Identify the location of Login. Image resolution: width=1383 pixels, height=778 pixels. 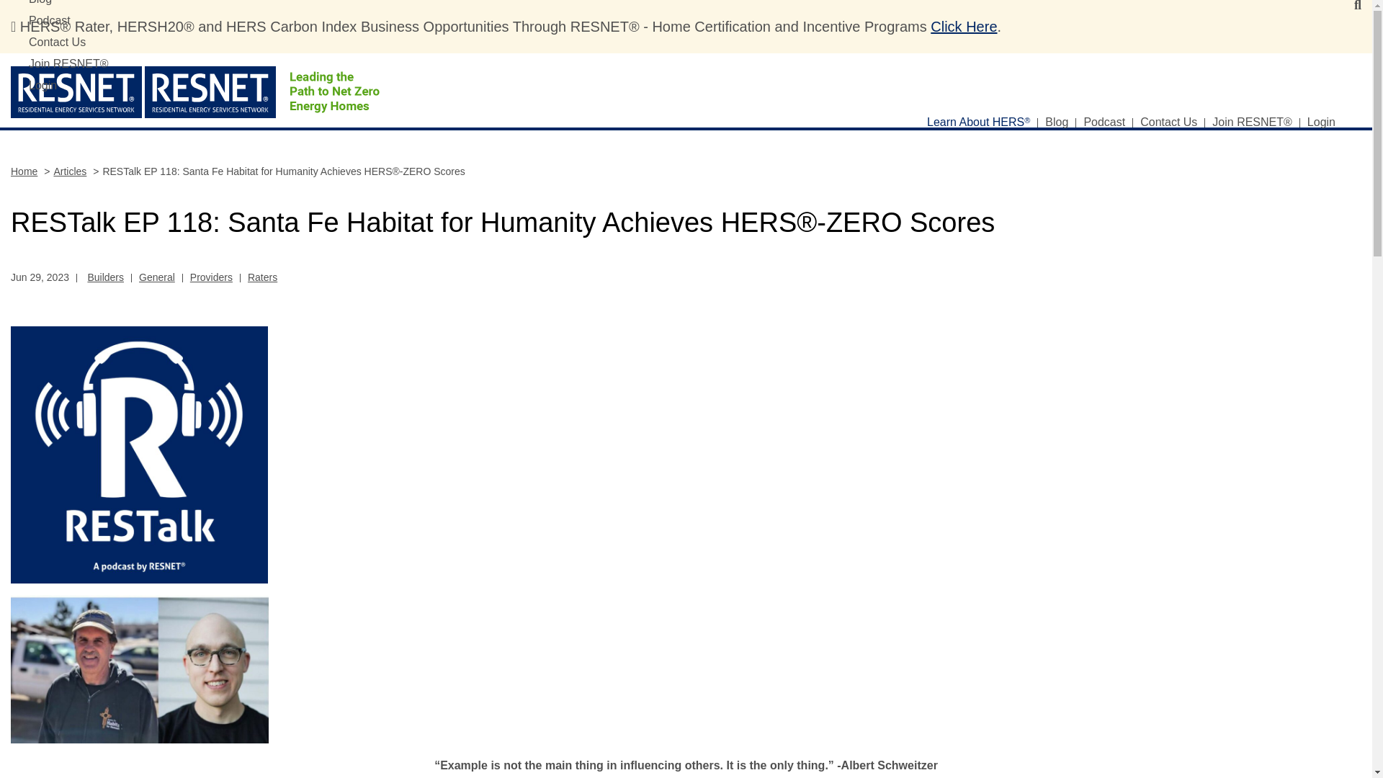
(1321, 122).